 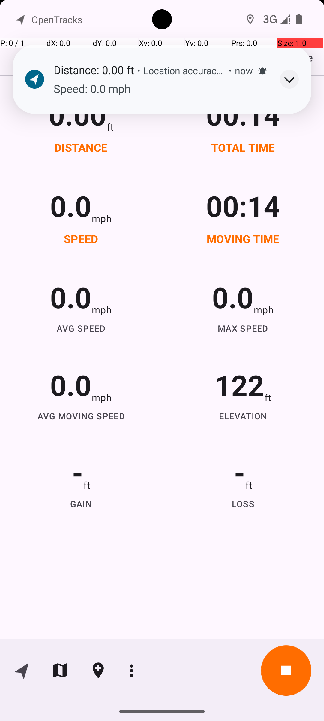 What do you see at coordinates (255, 166) in the screenshot?
I see `Cycle repeat mode` at bounding box center [255, 166].